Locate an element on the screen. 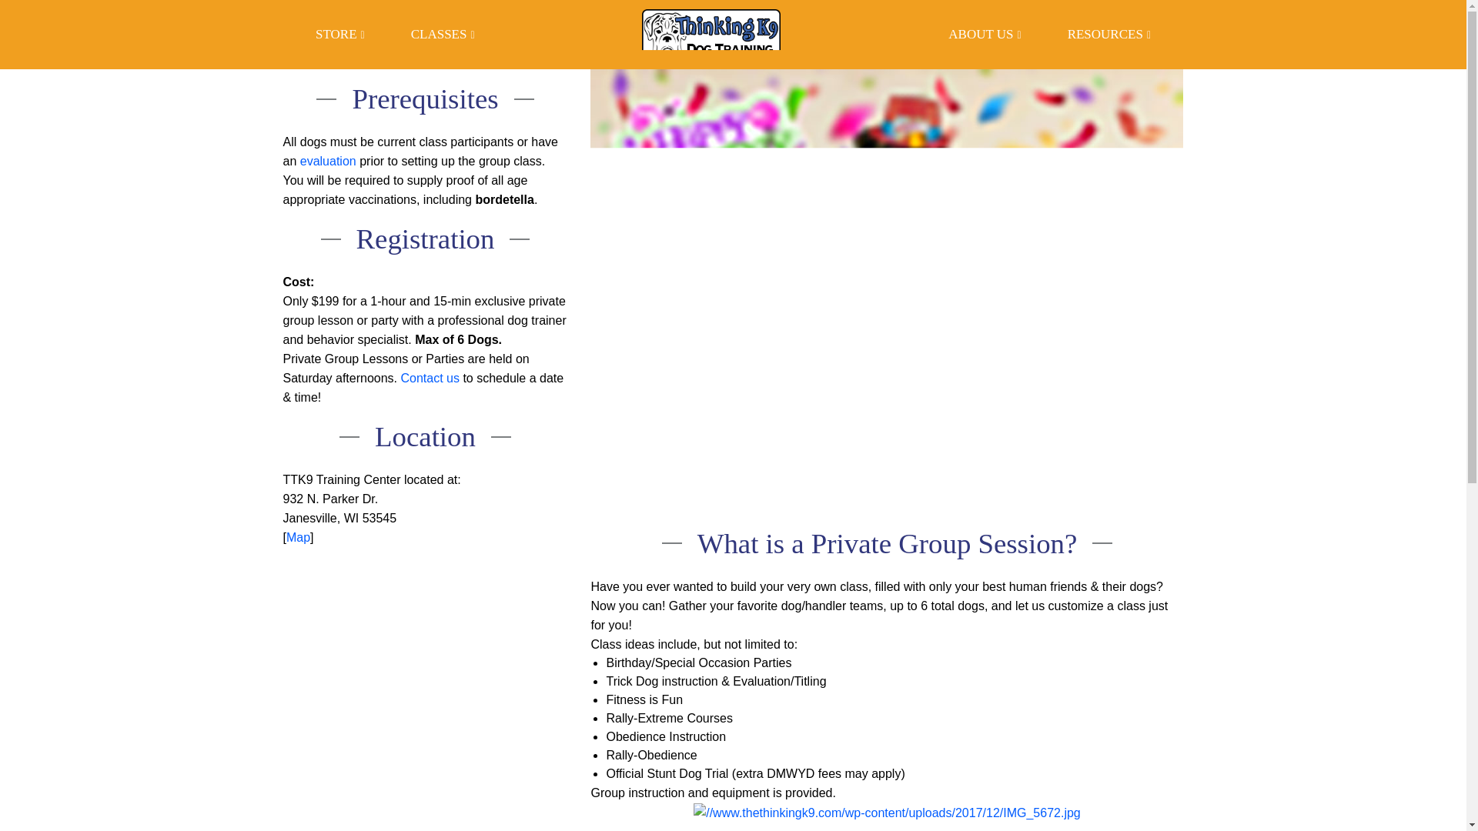 The width and height of the screenshot is (1478, 831). STORE is located at coordinates (340, 34).